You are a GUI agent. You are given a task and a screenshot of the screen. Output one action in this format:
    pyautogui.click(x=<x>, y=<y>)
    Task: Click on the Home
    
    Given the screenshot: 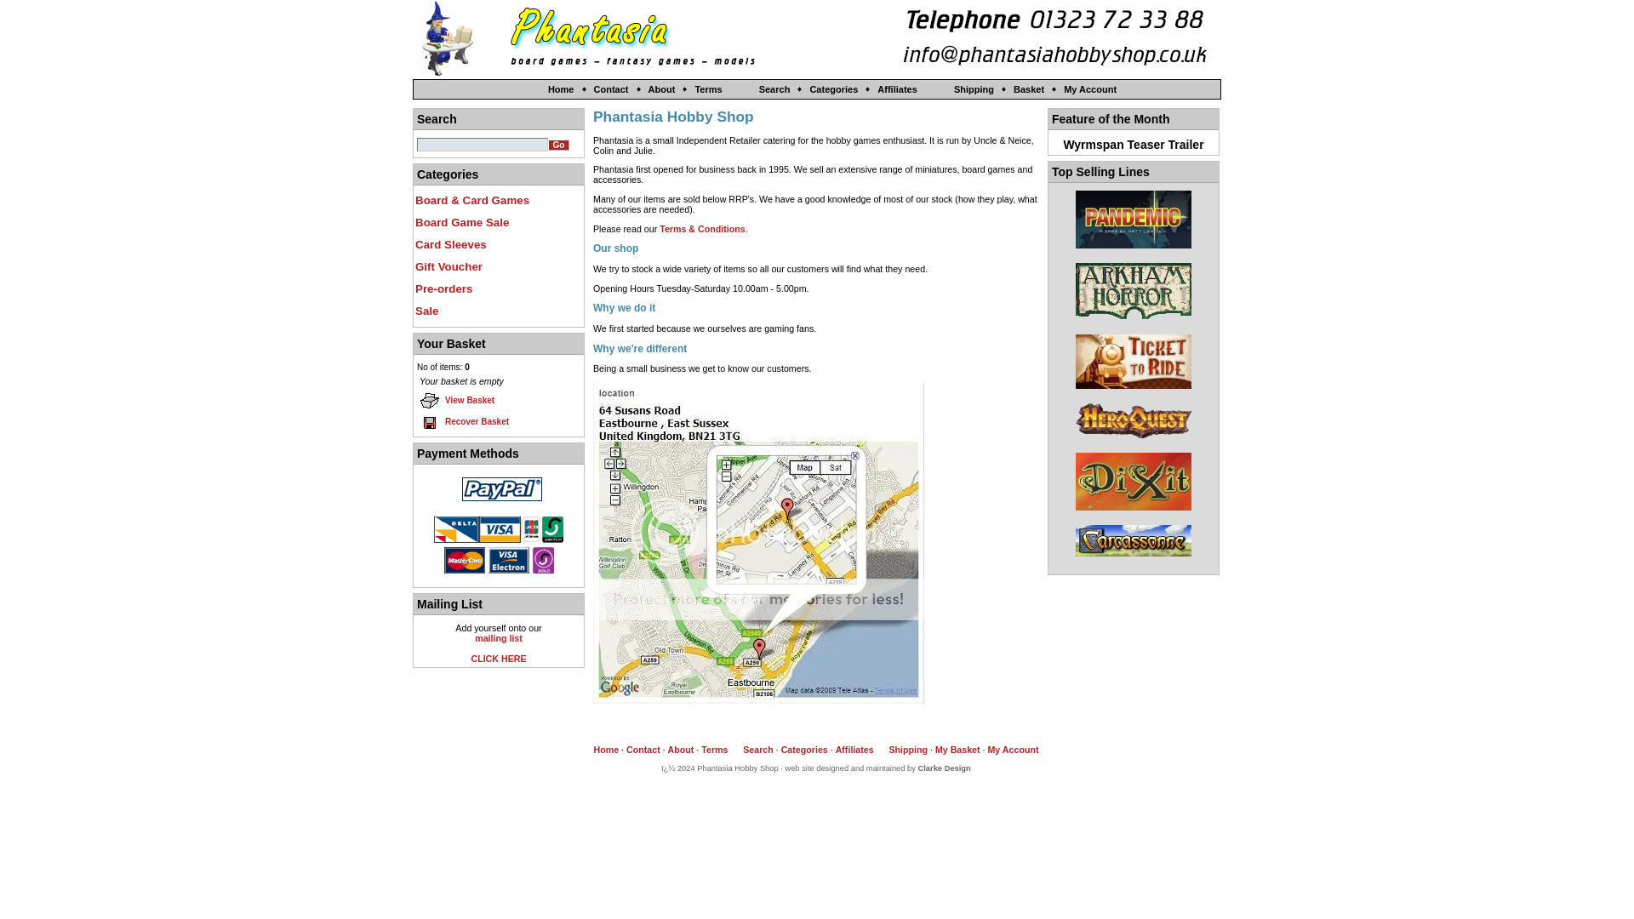 What is the action you would take?
    pyautogui.click(x=606, y=749)
    